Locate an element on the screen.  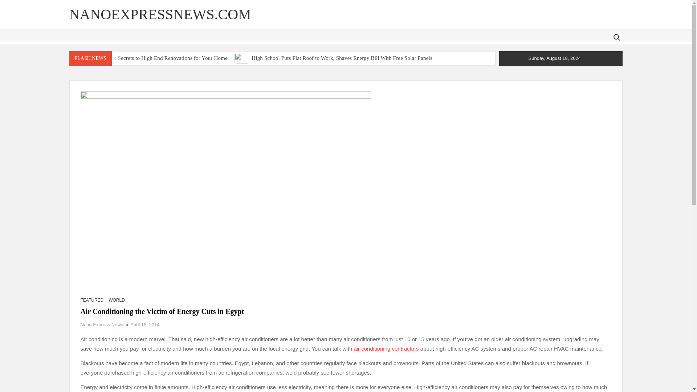
Search for: is located at coordinates (616, 37).